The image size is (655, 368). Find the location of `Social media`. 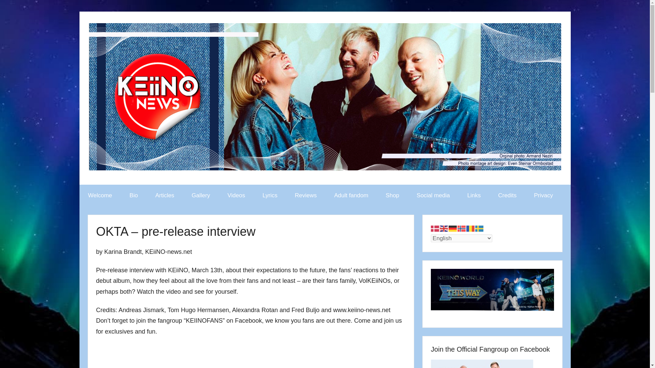

Social media is located at coordinates (433, 196).